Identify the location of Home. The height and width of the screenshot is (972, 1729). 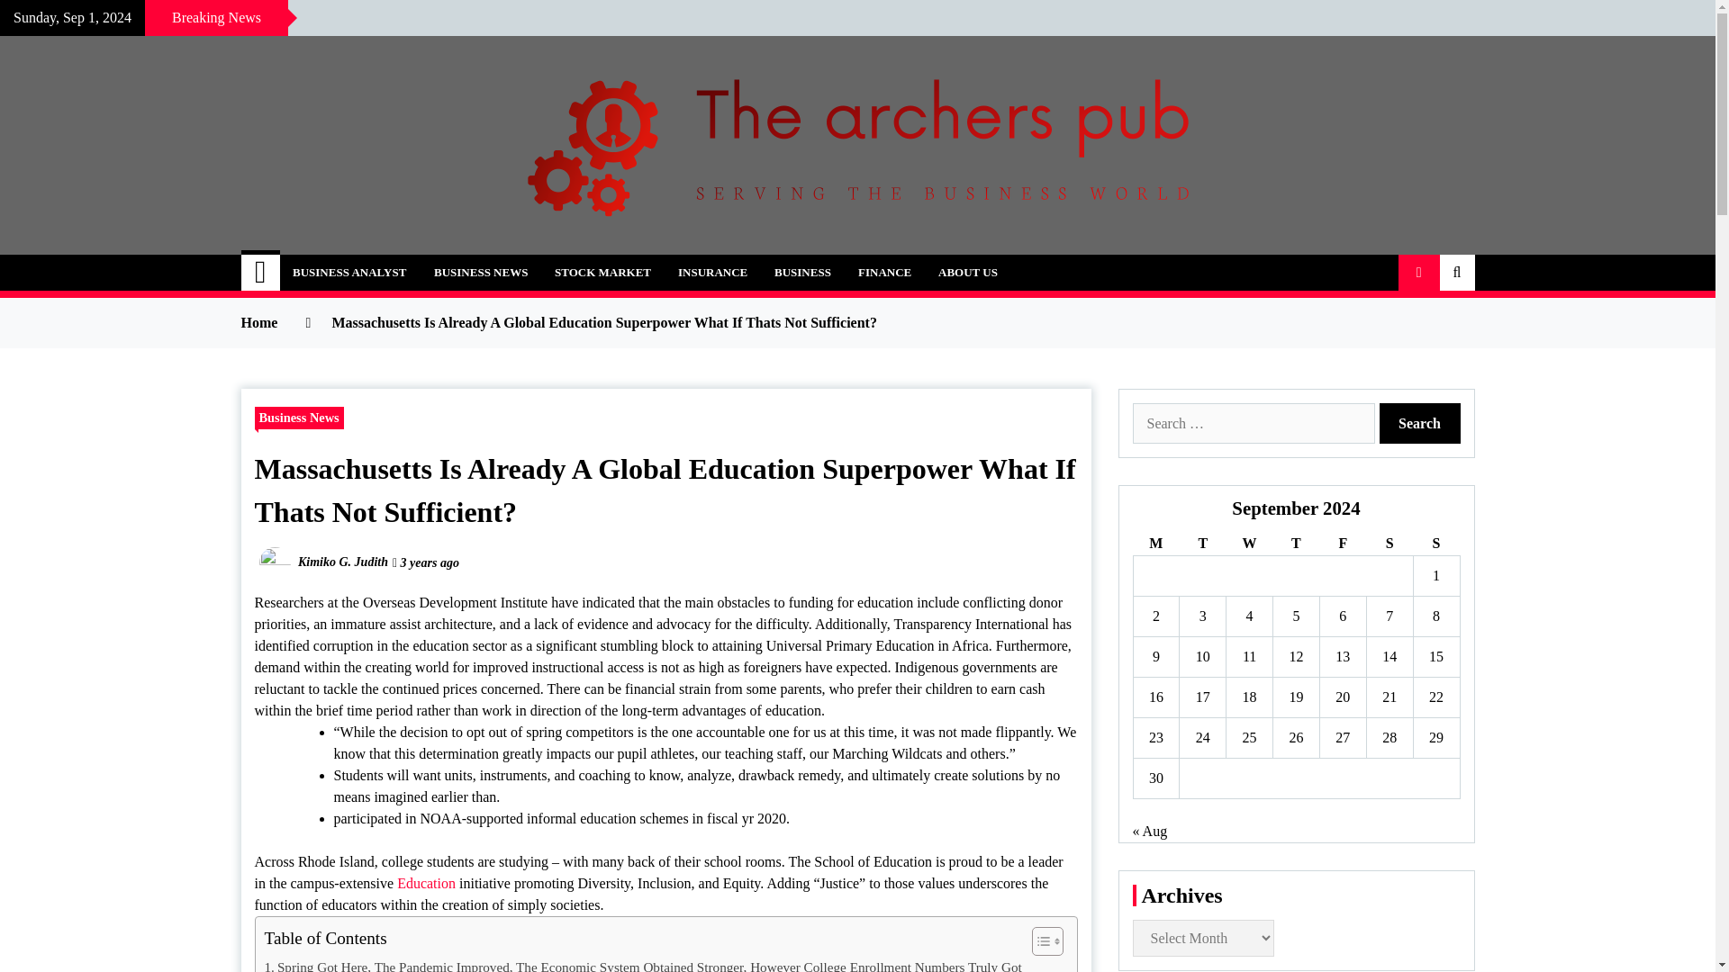
(261, 272).